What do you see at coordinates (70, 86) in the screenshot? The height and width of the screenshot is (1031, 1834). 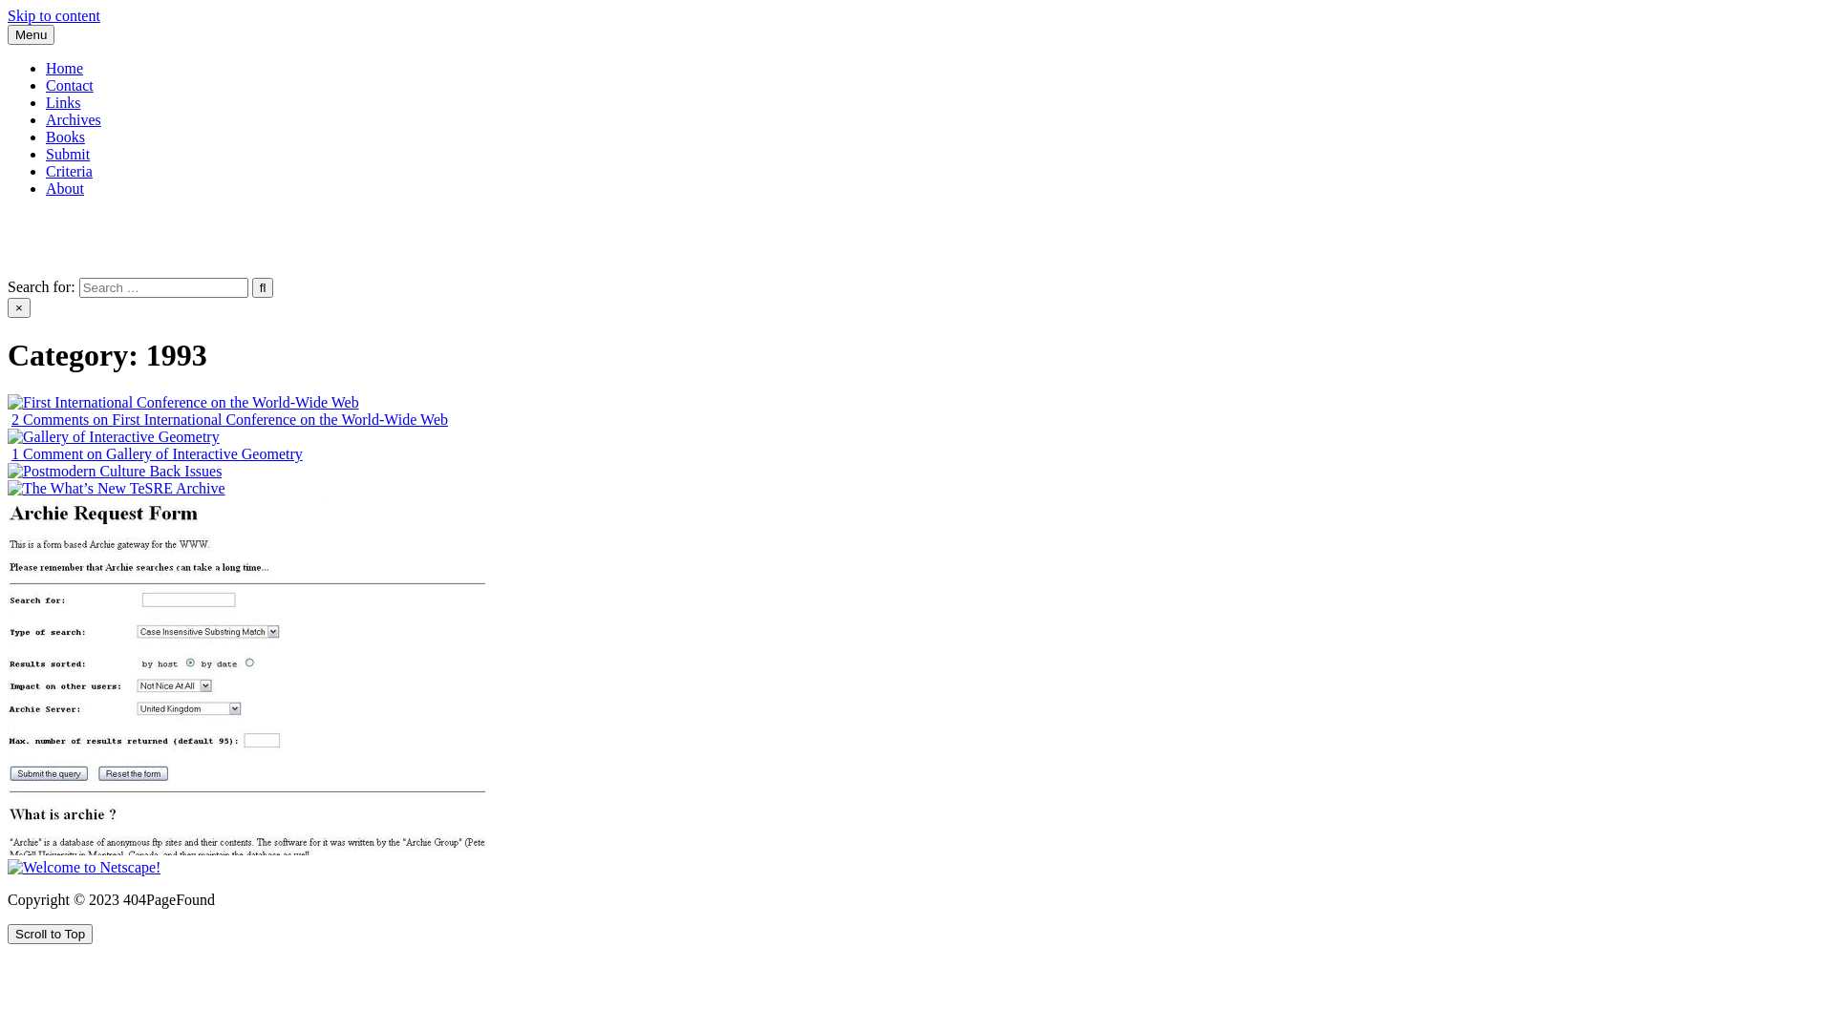 I see `Contact` at bounding box center [70, 86].